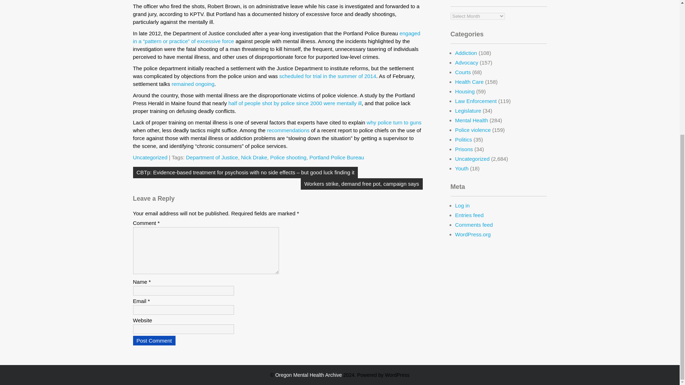 Image resolution: width=685 pixels, height=385 pixels. I want to click on Law Enforcement, so click(476, 101).